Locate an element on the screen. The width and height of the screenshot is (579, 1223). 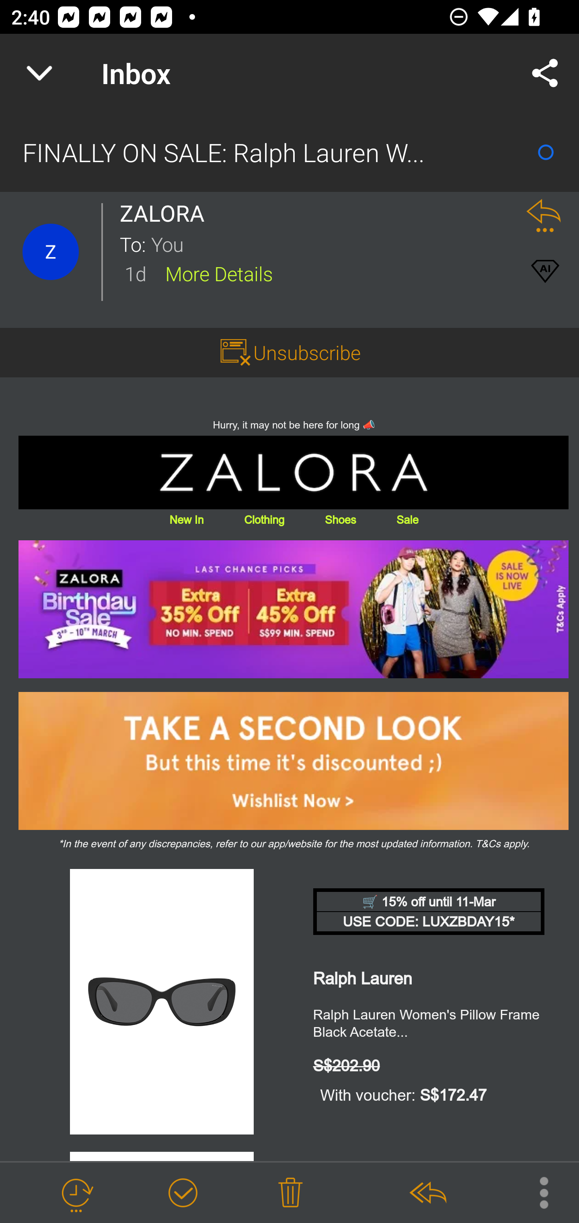
Reply All is located at coordinates (427, 1193).